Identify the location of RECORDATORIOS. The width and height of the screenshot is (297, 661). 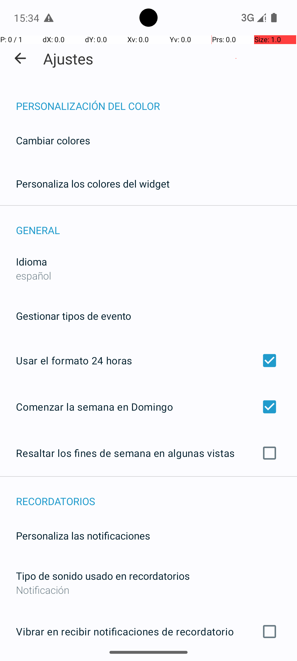
(156, 495).